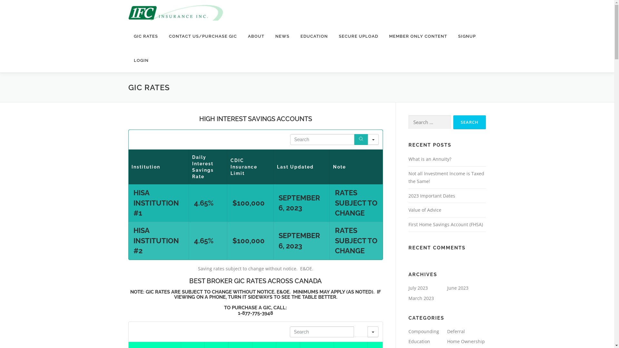  What do you see at coordinates (457, 288) in the screenshot?
I see `June 2023` at bounding box center [457, 288].